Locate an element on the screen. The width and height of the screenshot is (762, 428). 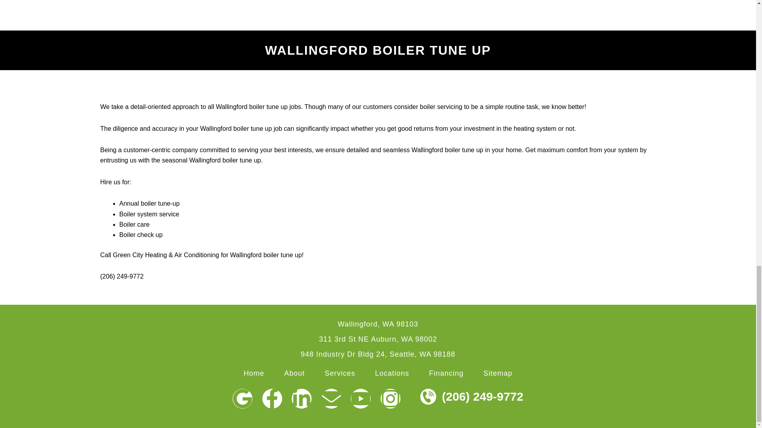
948 Industry Dr Bldg 24, Seattle, WA 98188 is located at coordinates (378, 354).